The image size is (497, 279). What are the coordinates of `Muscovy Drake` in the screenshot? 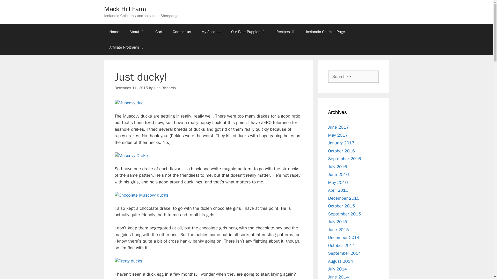 It's located at (131, 156).